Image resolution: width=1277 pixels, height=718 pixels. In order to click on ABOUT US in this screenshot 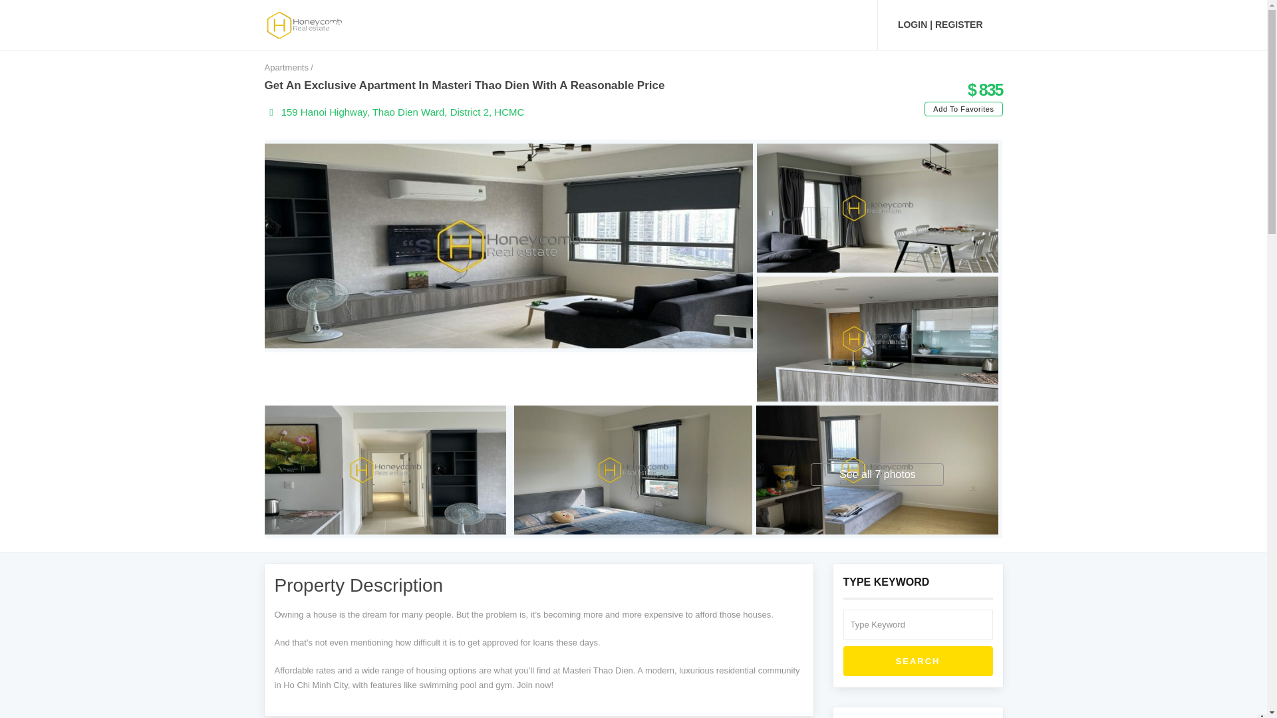, I will do `click(666, 25)`.